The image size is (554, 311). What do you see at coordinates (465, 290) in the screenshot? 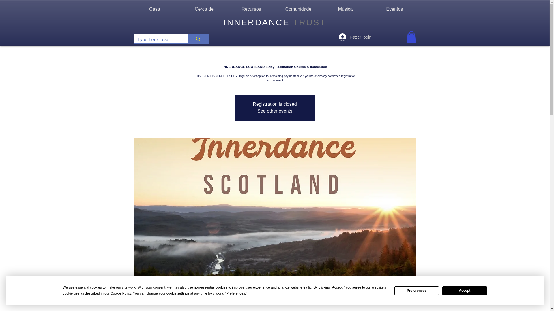
I see `Accept` at bounding box center [465, 290].